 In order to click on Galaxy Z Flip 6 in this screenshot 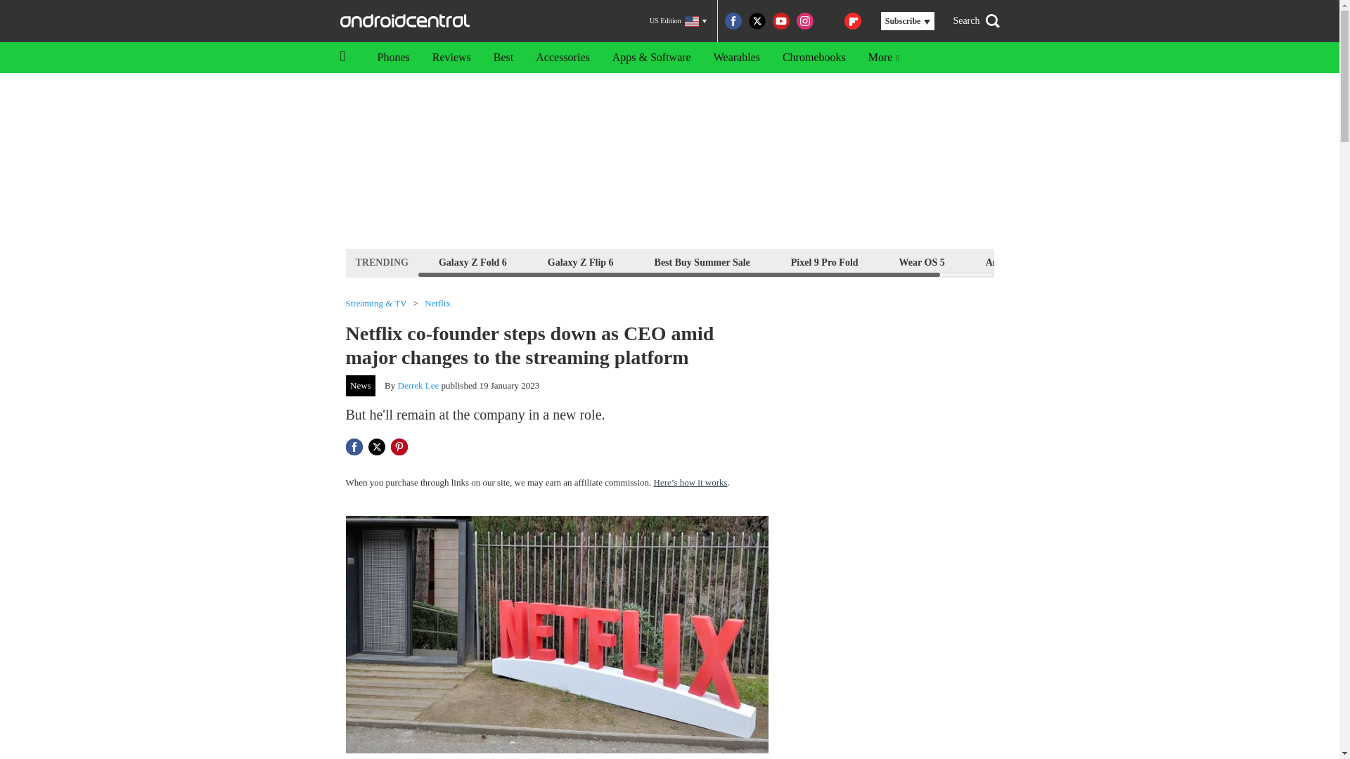, I will do `click(580, 261)`.